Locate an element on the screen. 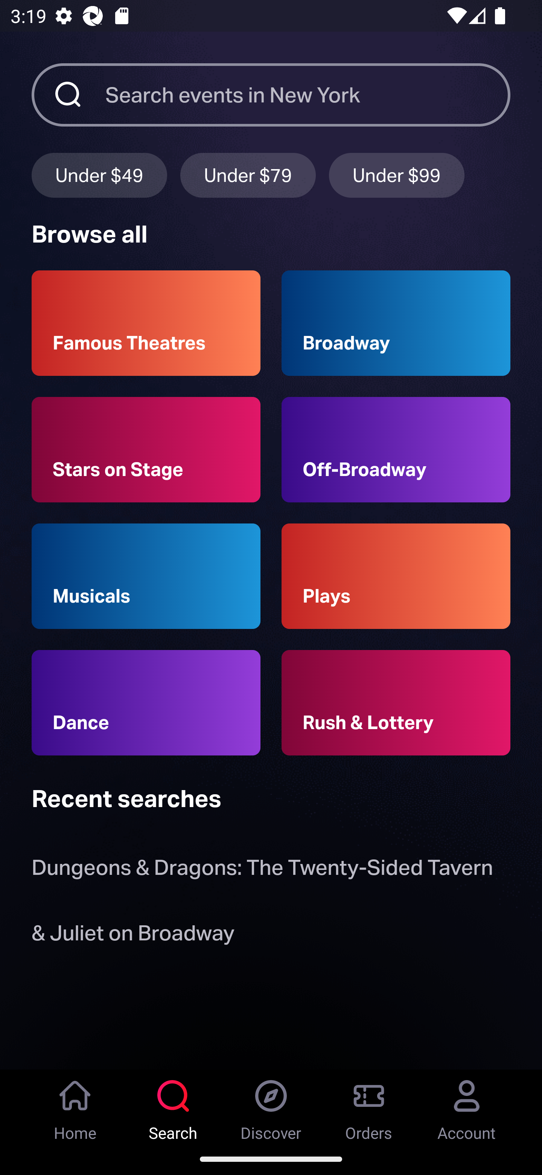 Image resolution: width=542 pixels, height=1175 pixels. Dungeons & Dragons: The Twenty-Sided Tavern is located at coordinates (262, 871).